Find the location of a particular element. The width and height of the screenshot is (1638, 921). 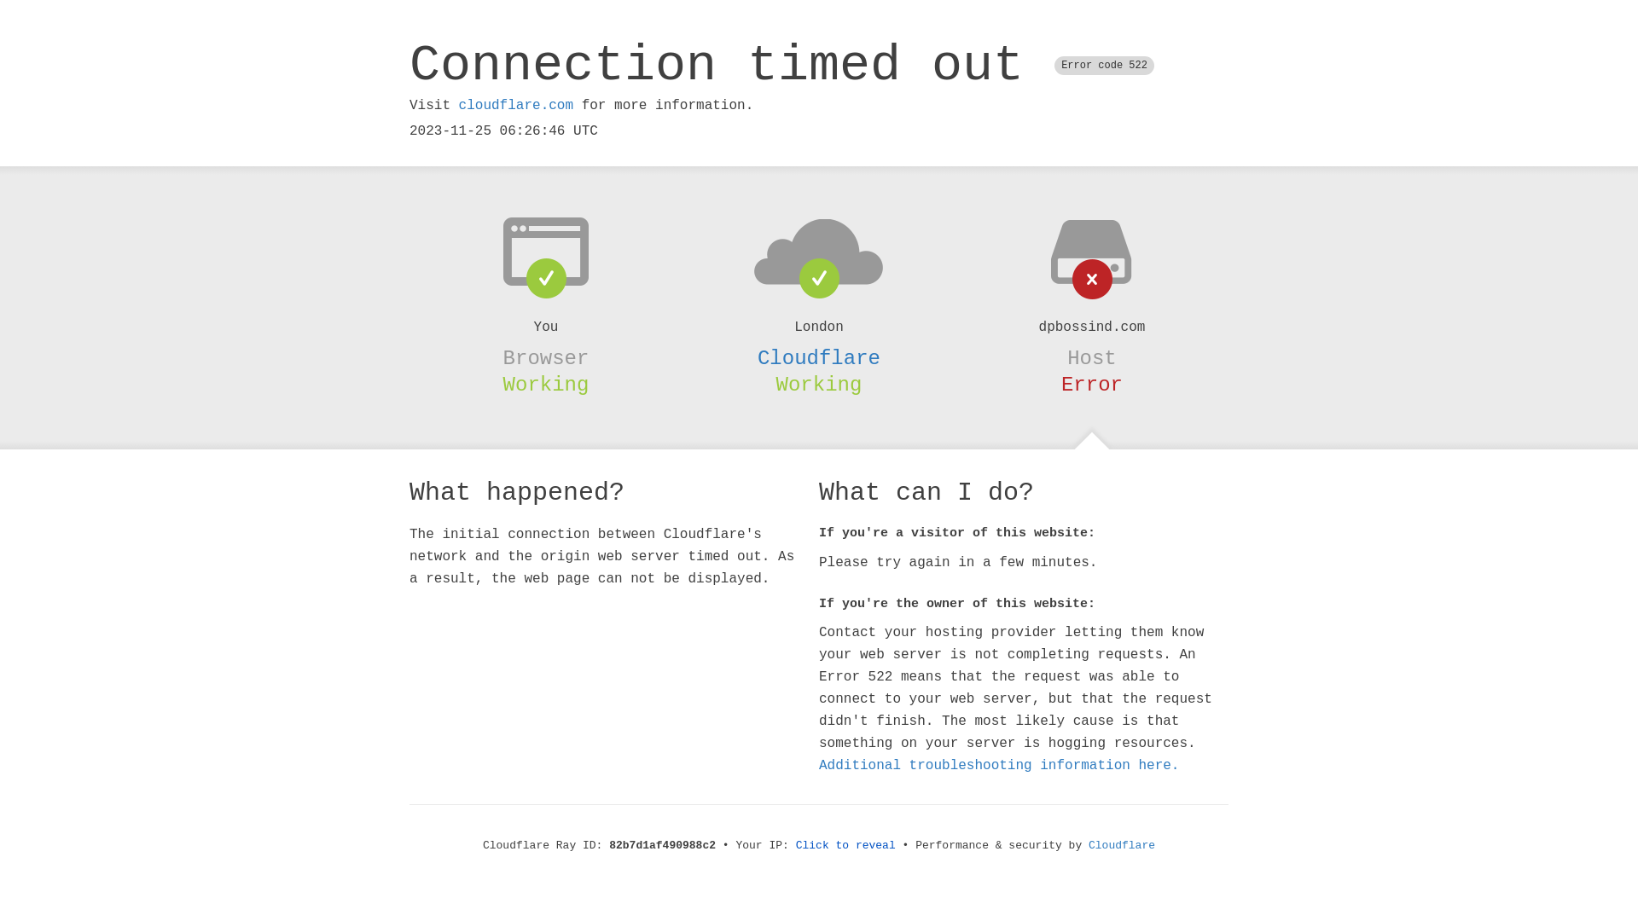

Additional troubleshooting information here. is located at coordinates (999, 766).